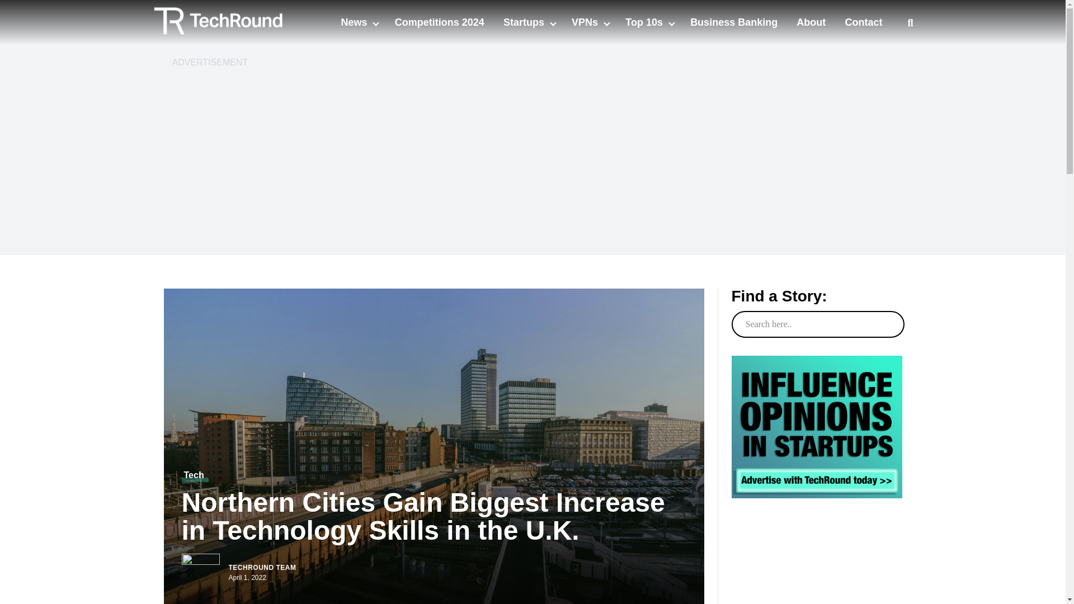 Image resolution: width=1074 pixels, height=604 pixels. I want to click on News, so click(355, 22).